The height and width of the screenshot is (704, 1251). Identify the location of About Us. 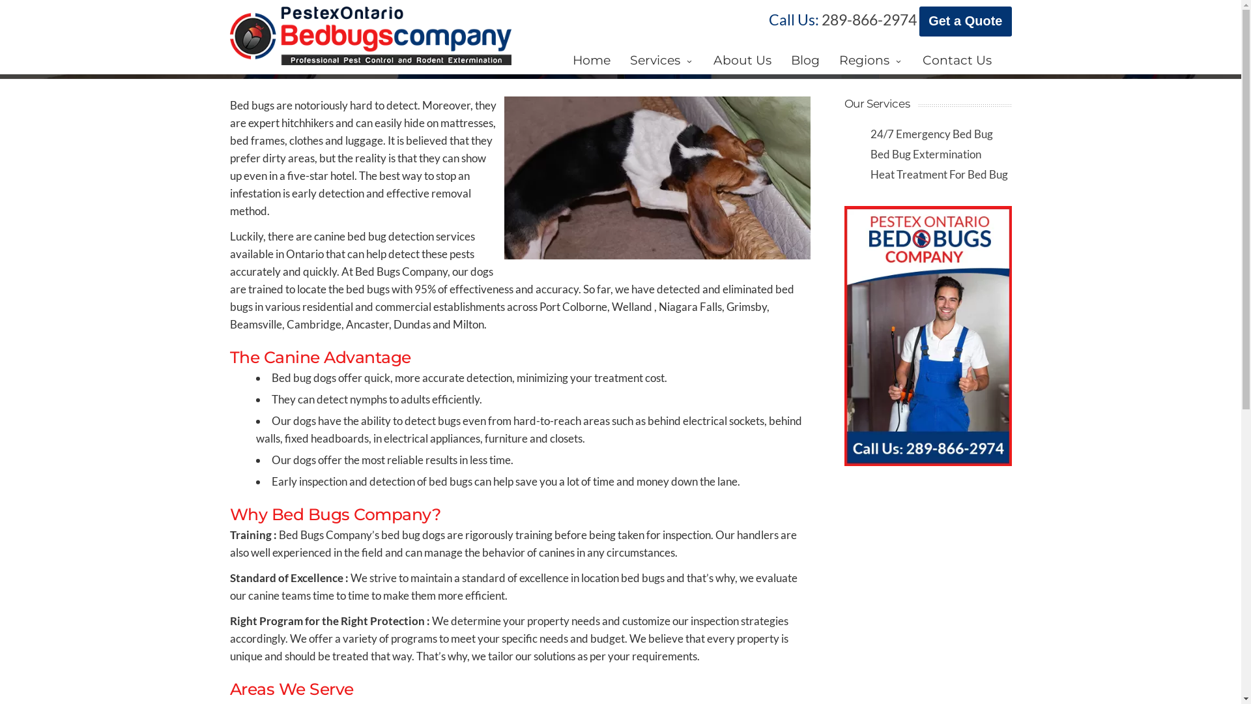
(743, 52).